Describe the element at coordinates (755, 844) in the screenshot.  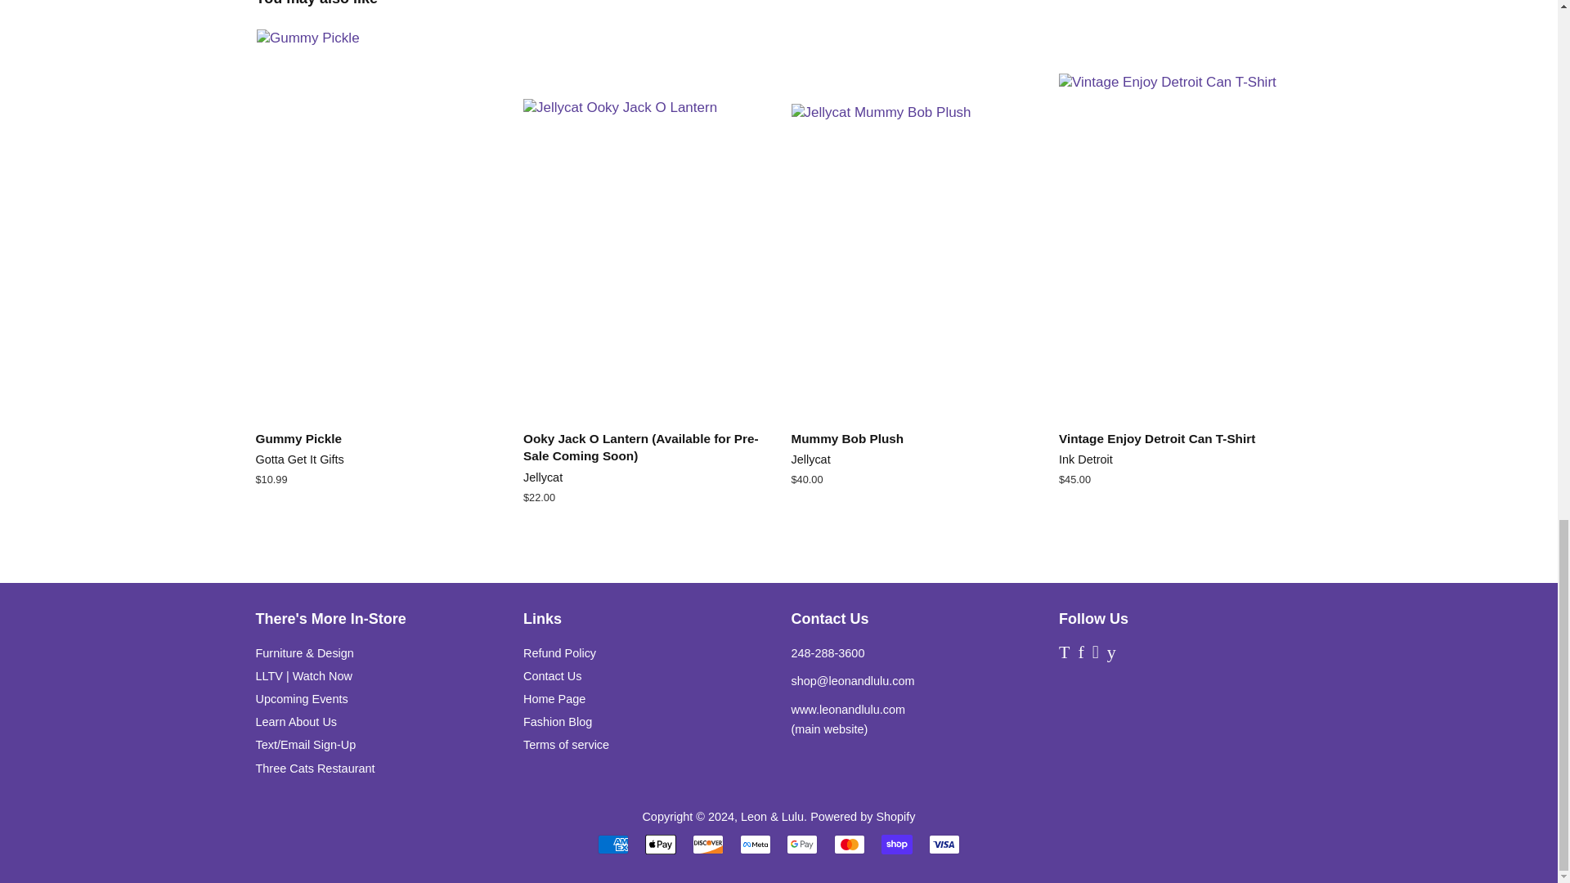
I see `Meta Pay` at that location.